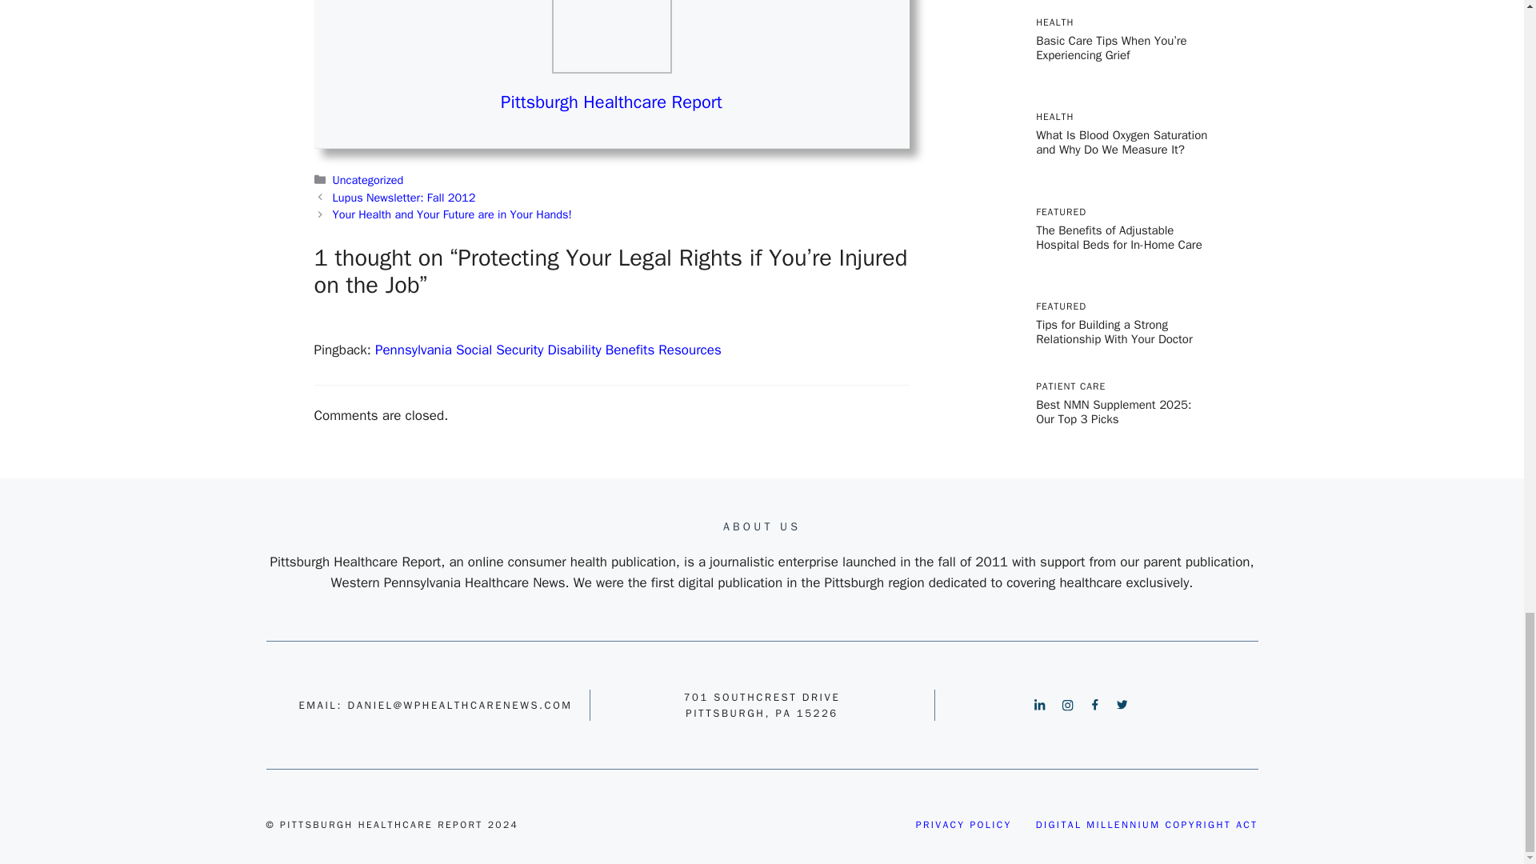 The height and width of the screenshot is (864, 1536). I want to click on Pennsylvania Social Security Disability Benefits Resources, so click(548, 350).